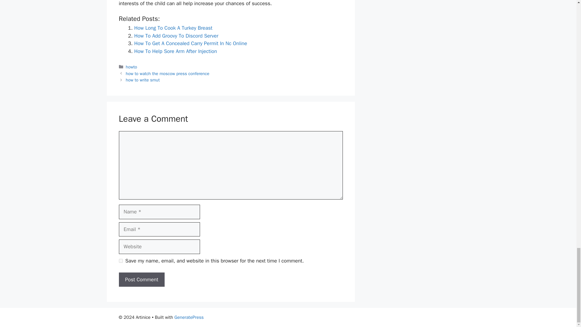  Describe the element at coordinates (120, 261) in the screenshot. I see `yes` at that location.